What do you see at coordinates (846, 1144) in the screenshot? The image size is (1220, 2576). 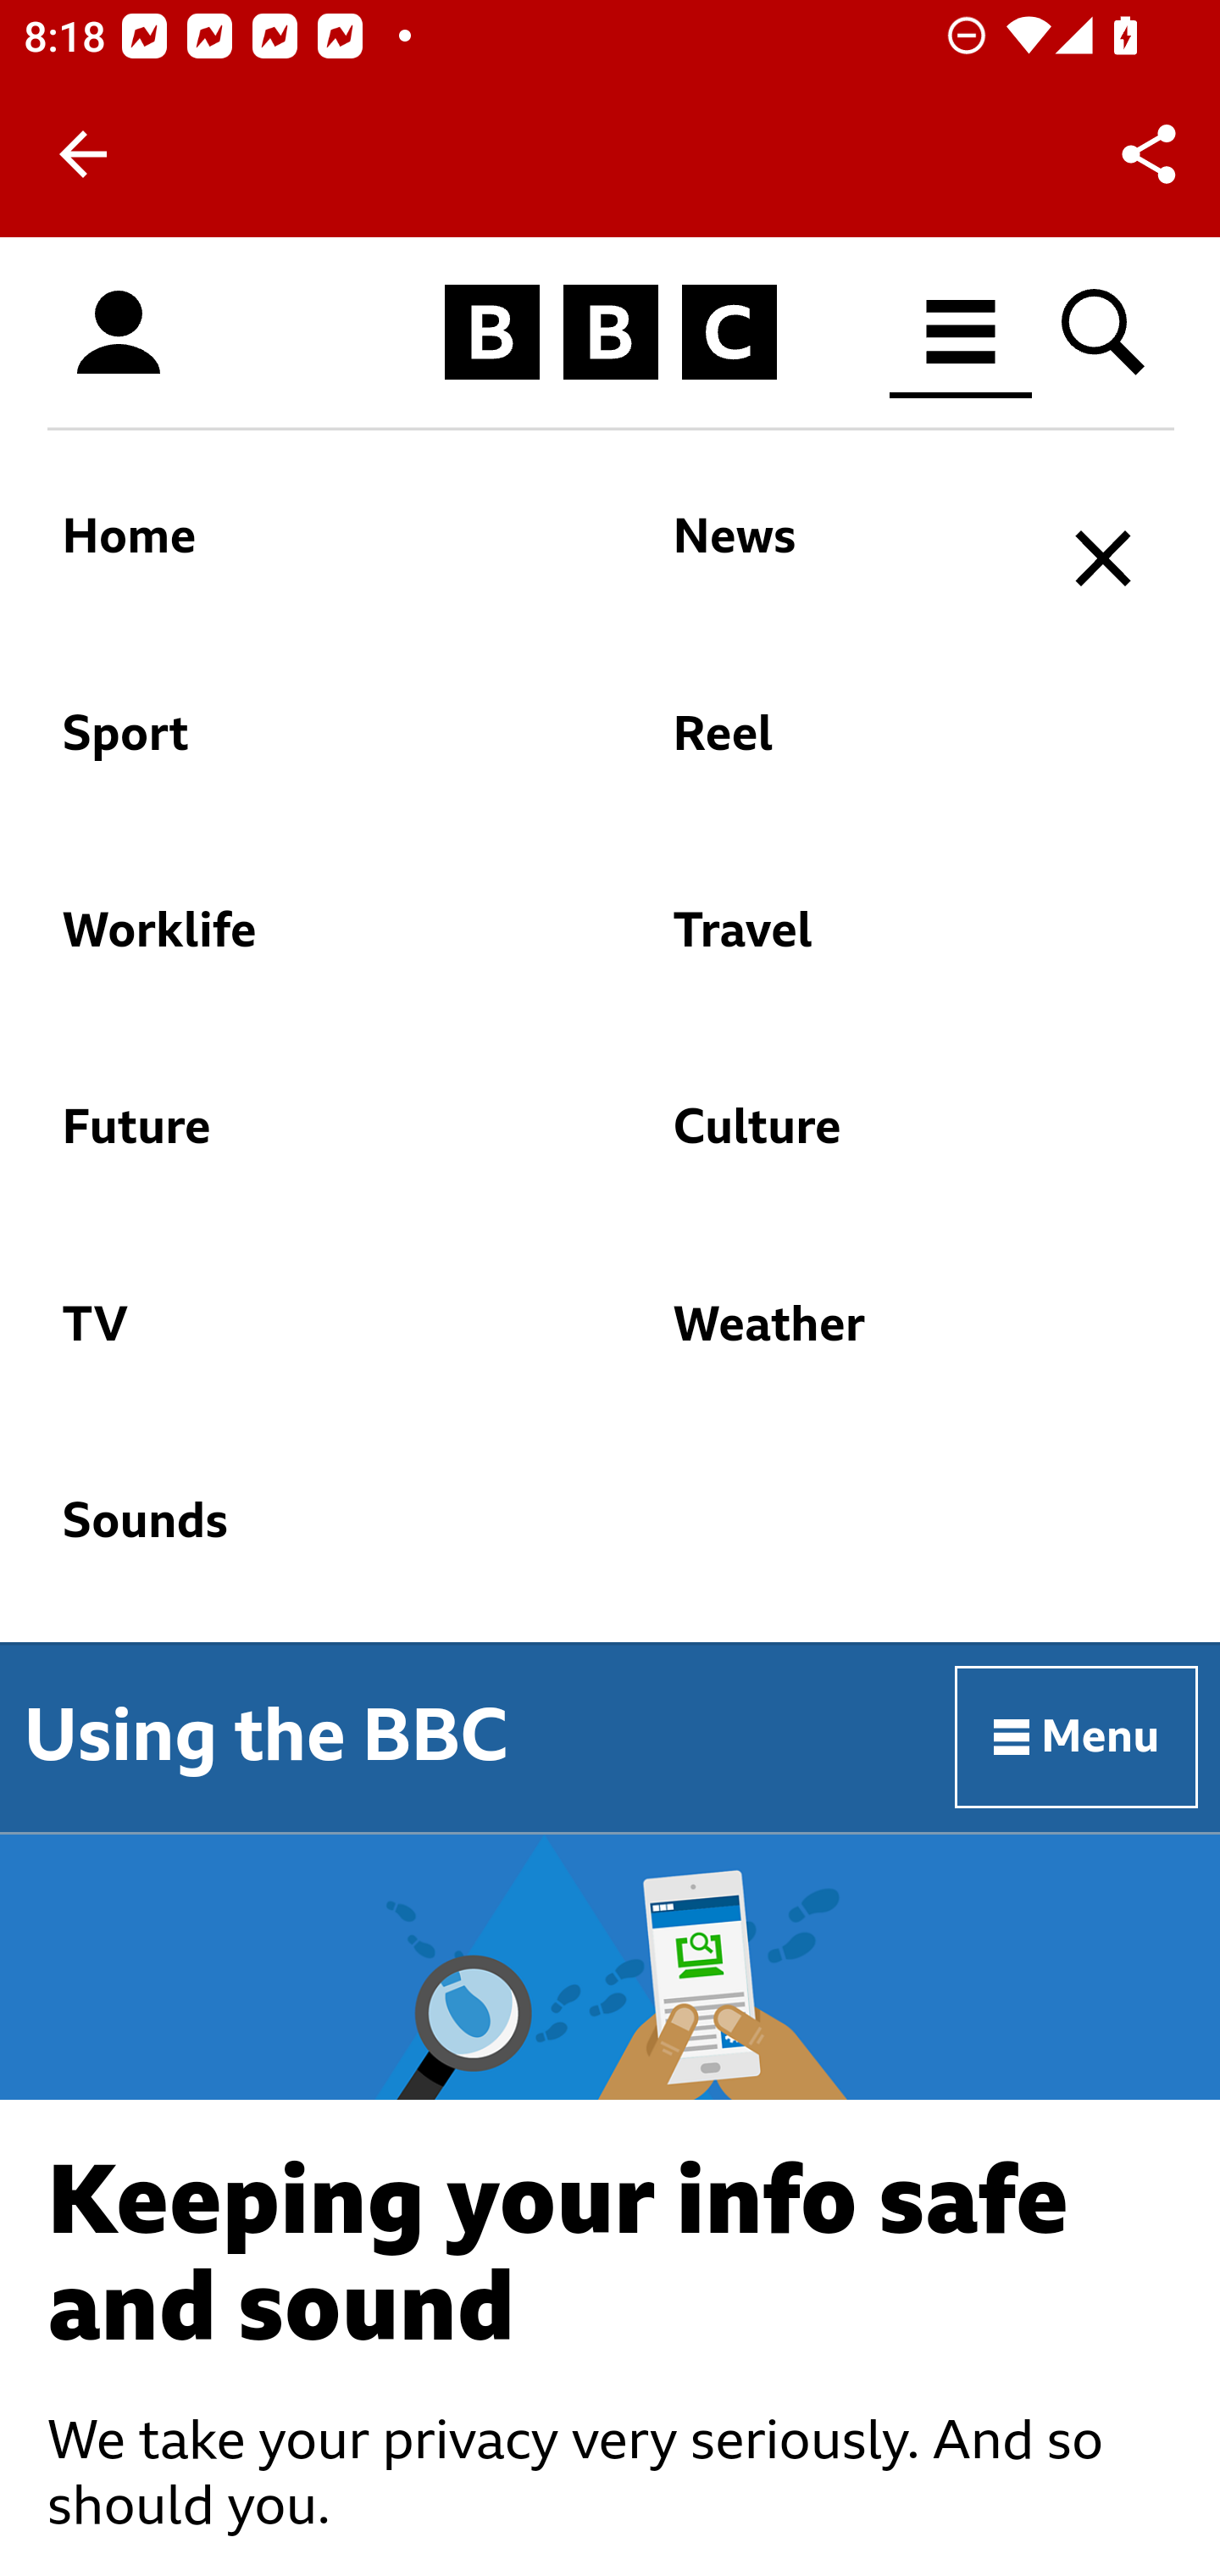 I see `Culture` at bounding box center [846, 1144].